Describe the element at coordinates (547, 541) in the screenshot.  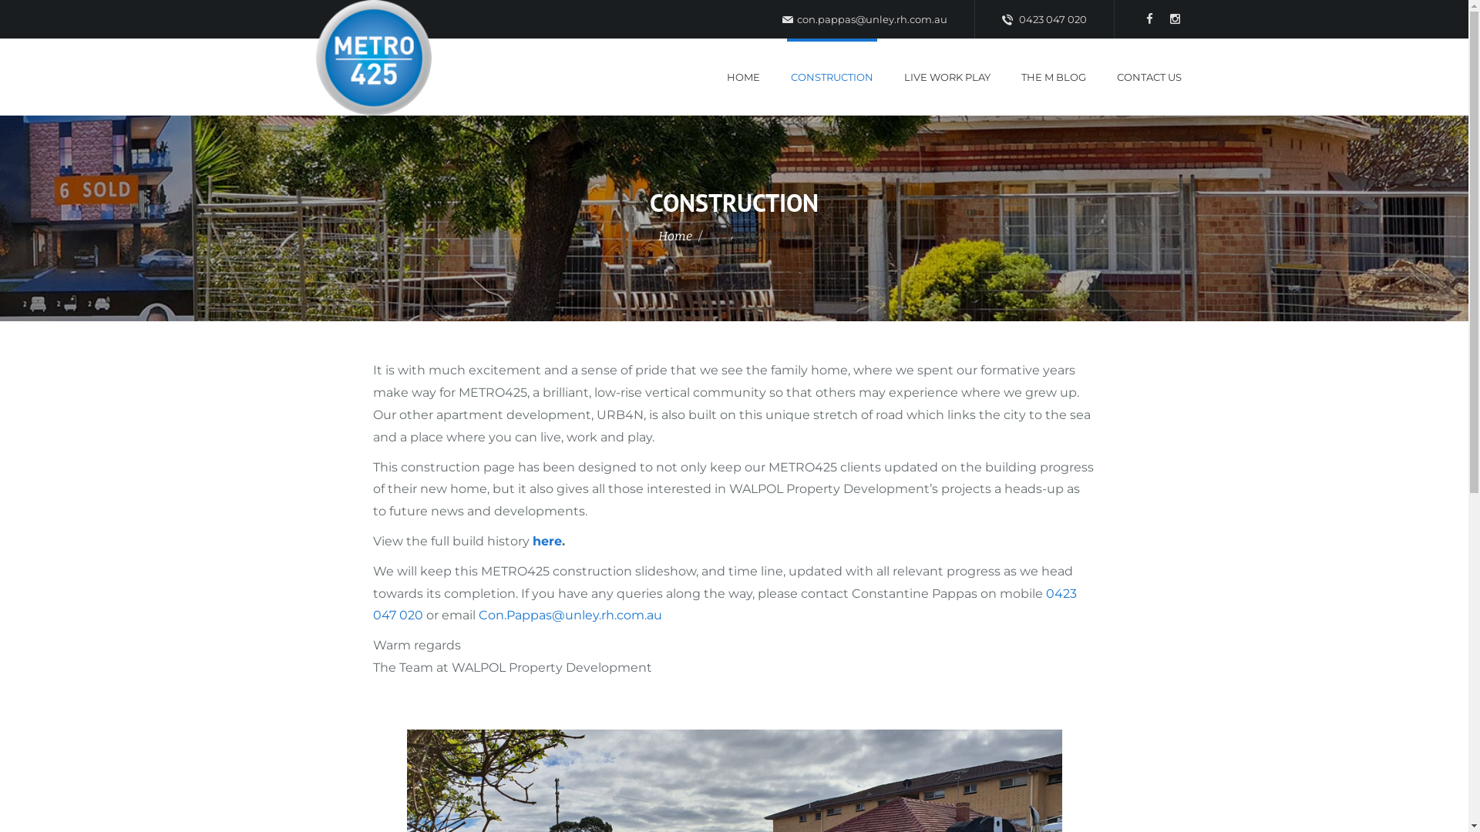
I see `here` at that location.